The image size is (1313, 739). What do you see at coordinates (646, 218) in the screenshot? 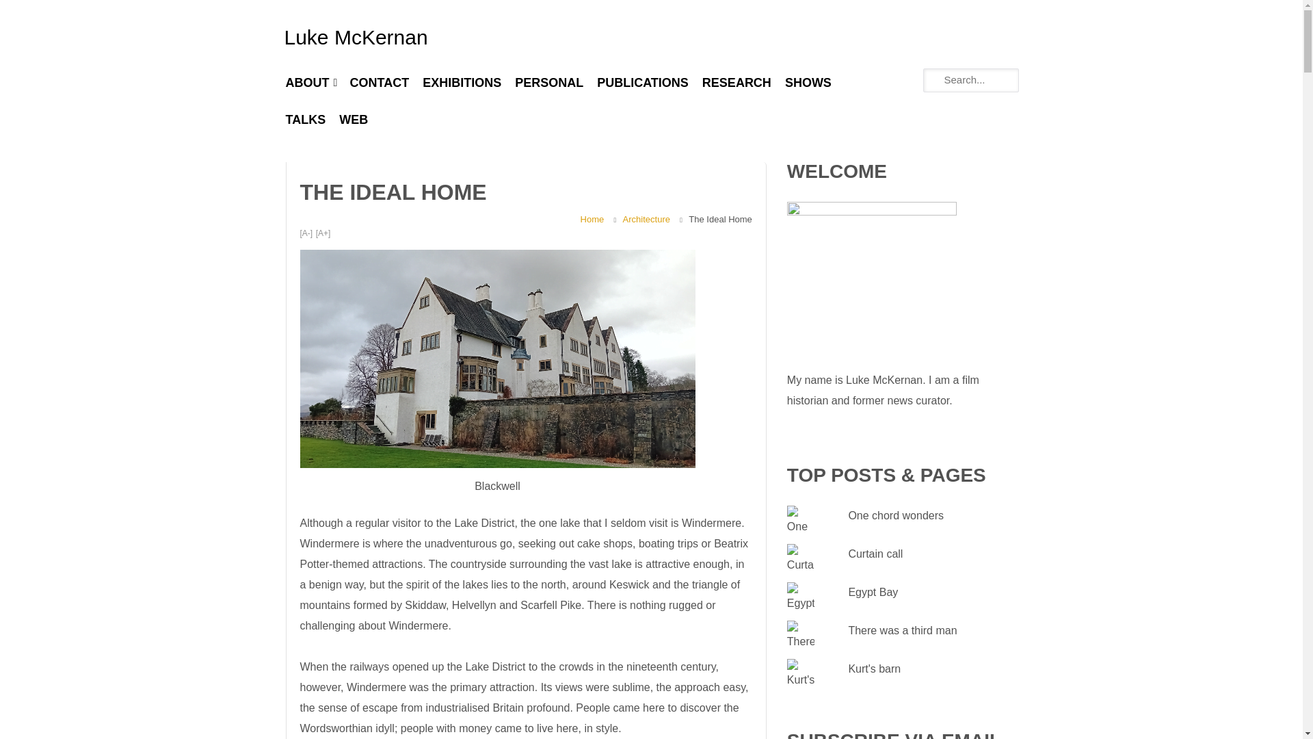
I see `Architecture` at bounding box center [646, 218].